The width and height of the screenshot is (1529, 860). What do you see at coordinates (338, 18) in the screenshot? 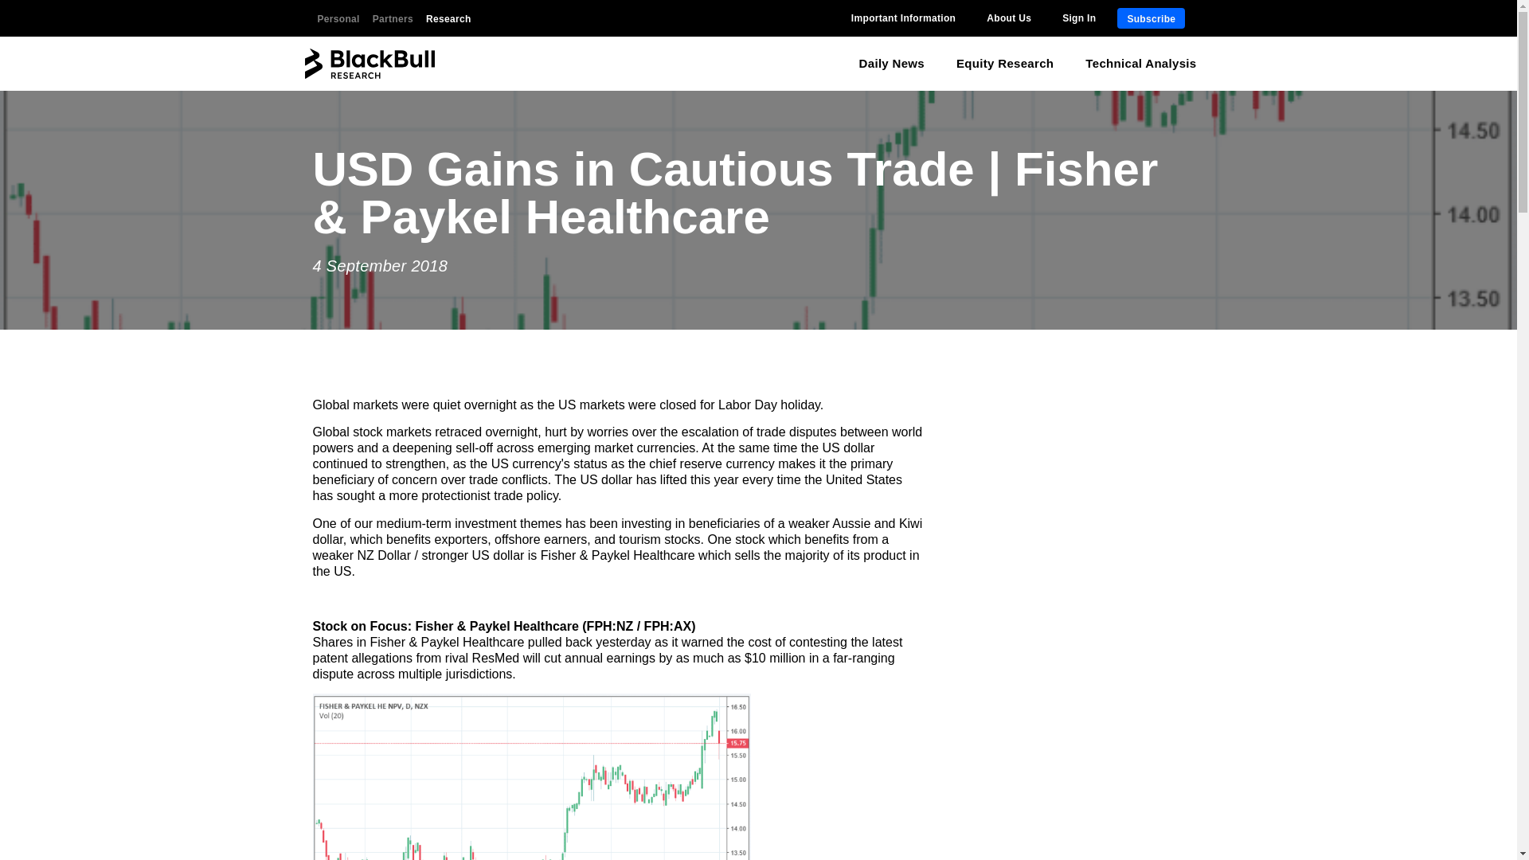
I see `Personal` at bounding box center [338, 18].